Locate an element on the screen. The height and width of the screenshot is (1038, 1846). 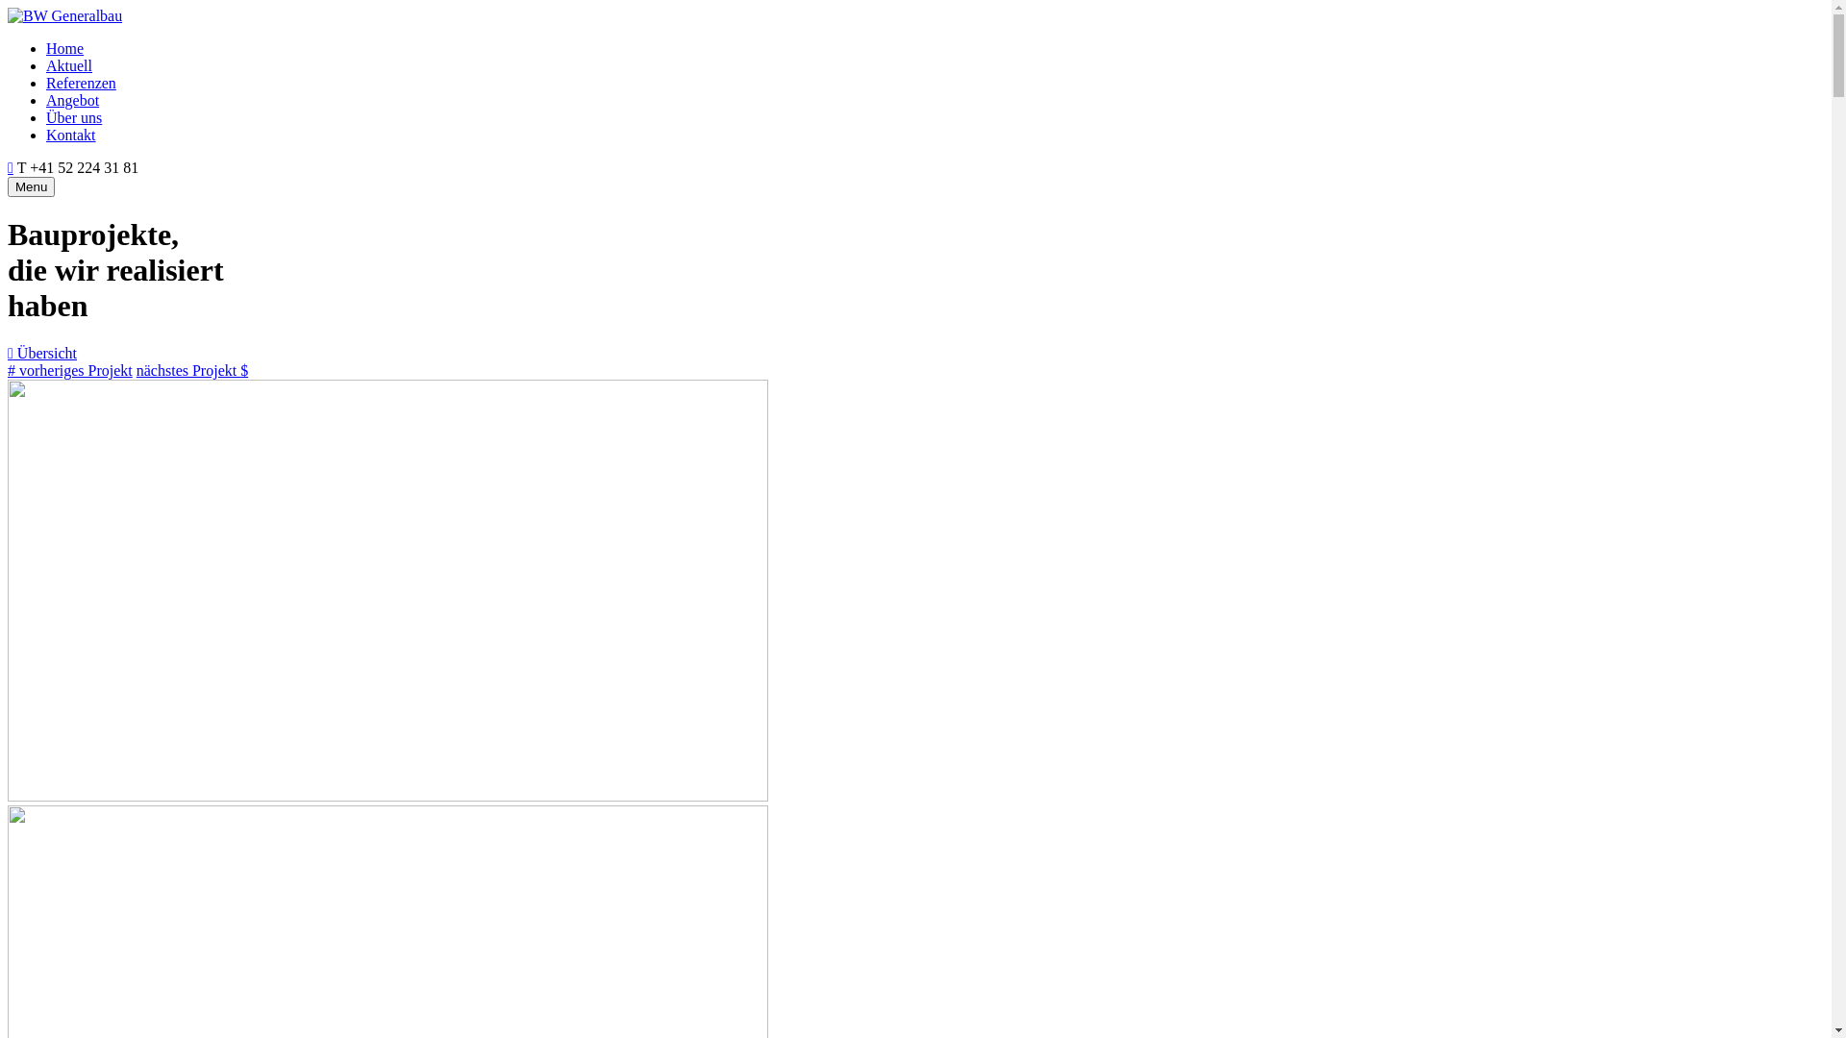
Referenzen is located at coordinates (81, 83).